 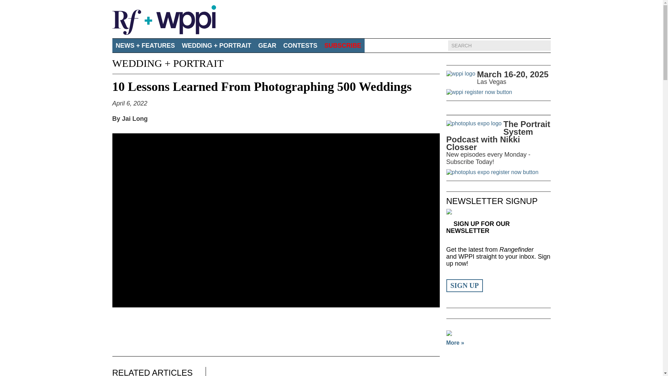 I want to click on Search, so click(x=493, y=45).